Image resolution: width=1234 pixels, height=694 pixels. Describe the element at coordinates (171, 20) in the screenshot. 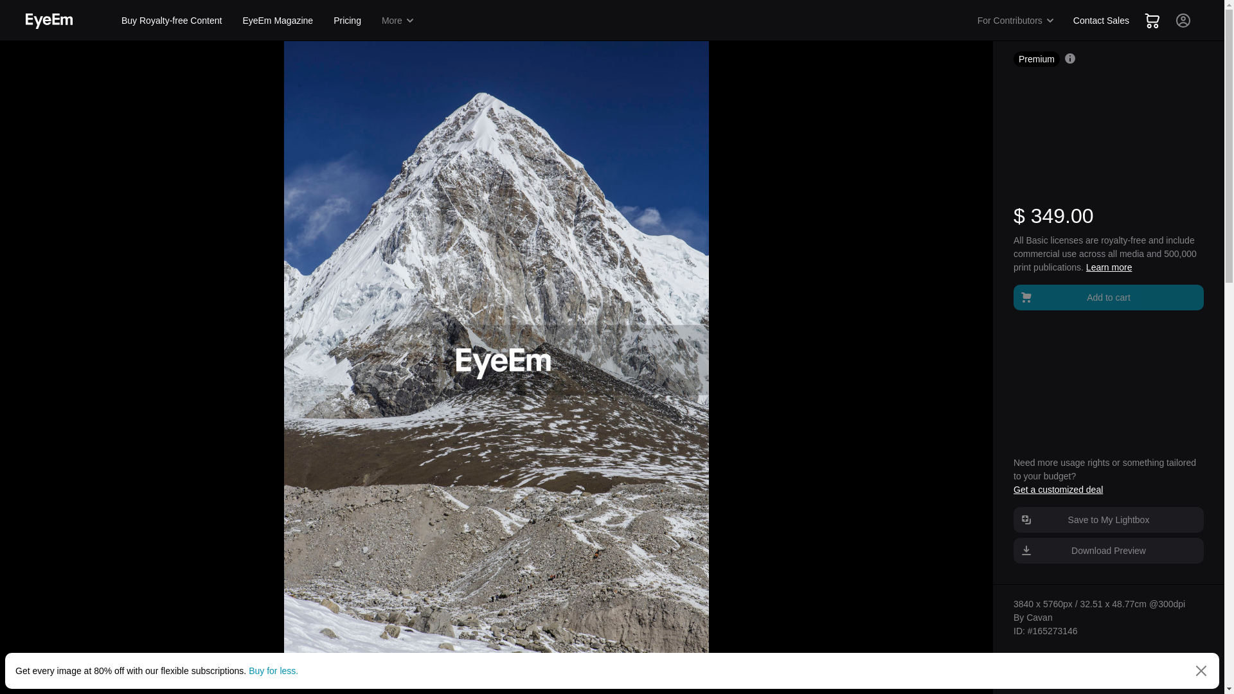

I see `Buy Royalty-free Content` at that location.